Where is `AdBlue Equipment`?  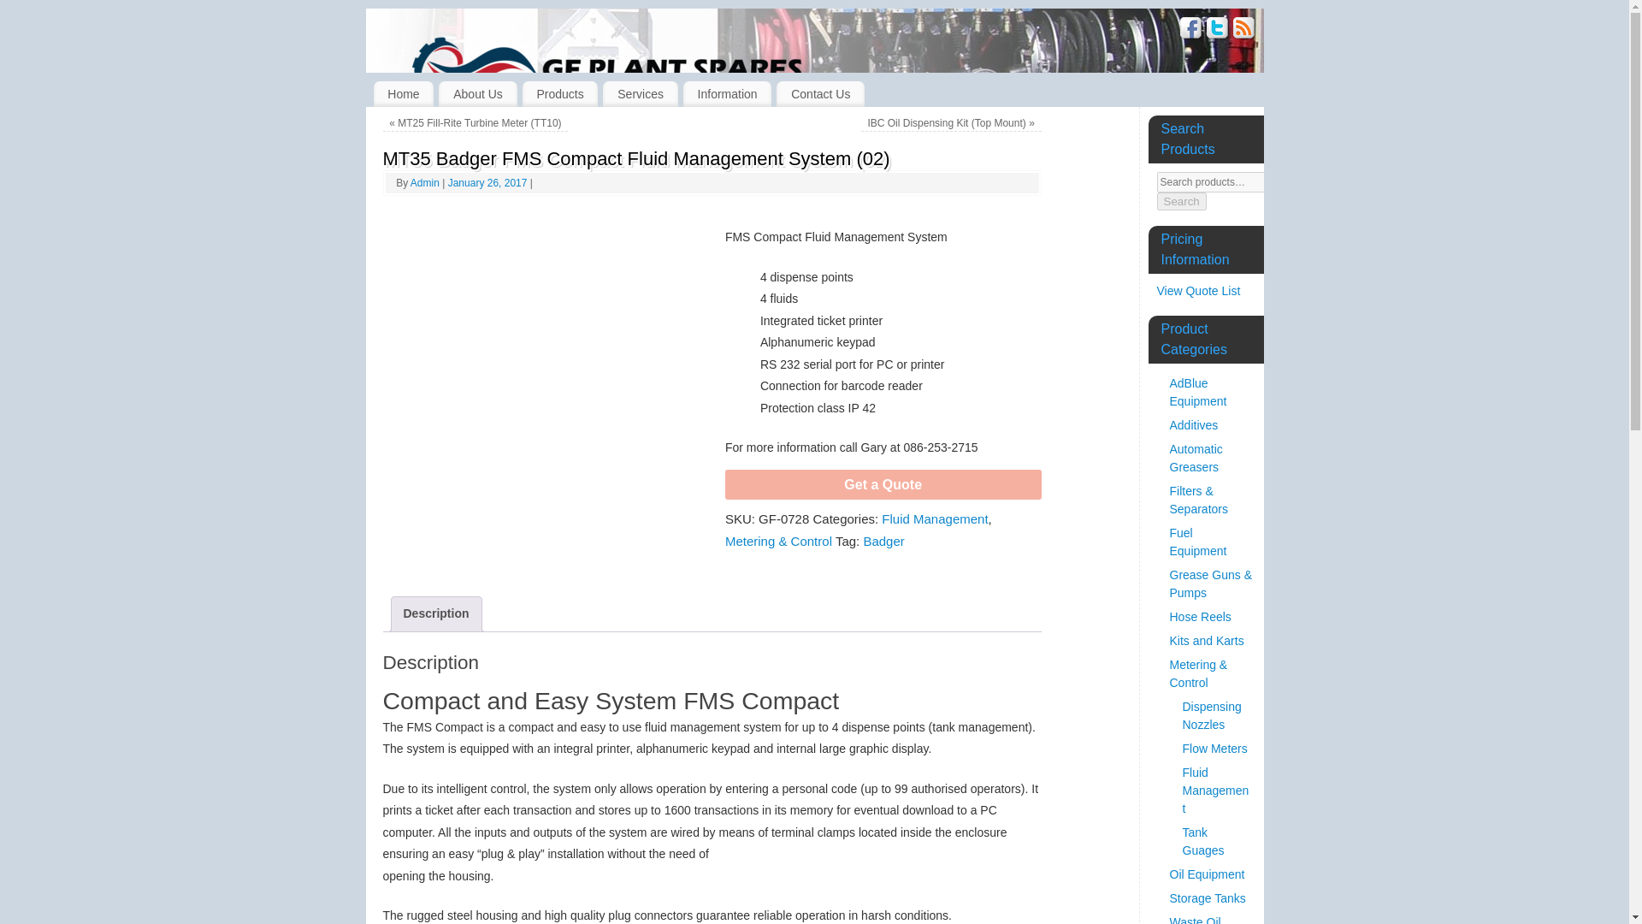 AdBlue Equipment is located at coordinates (1197, 392).